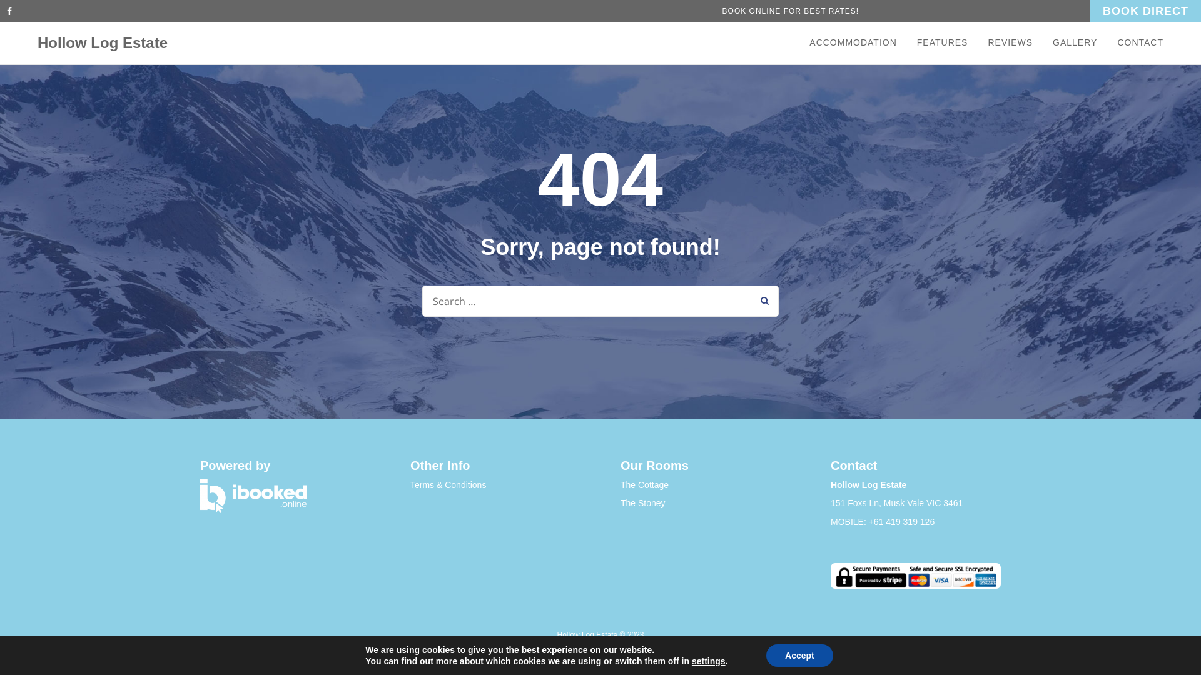 This screenshot has height=675, width=1201. What do you see at coordinates (448, 485) in the screenshot?
I see `Terms & Conditions` at bounding box center [448, 485].